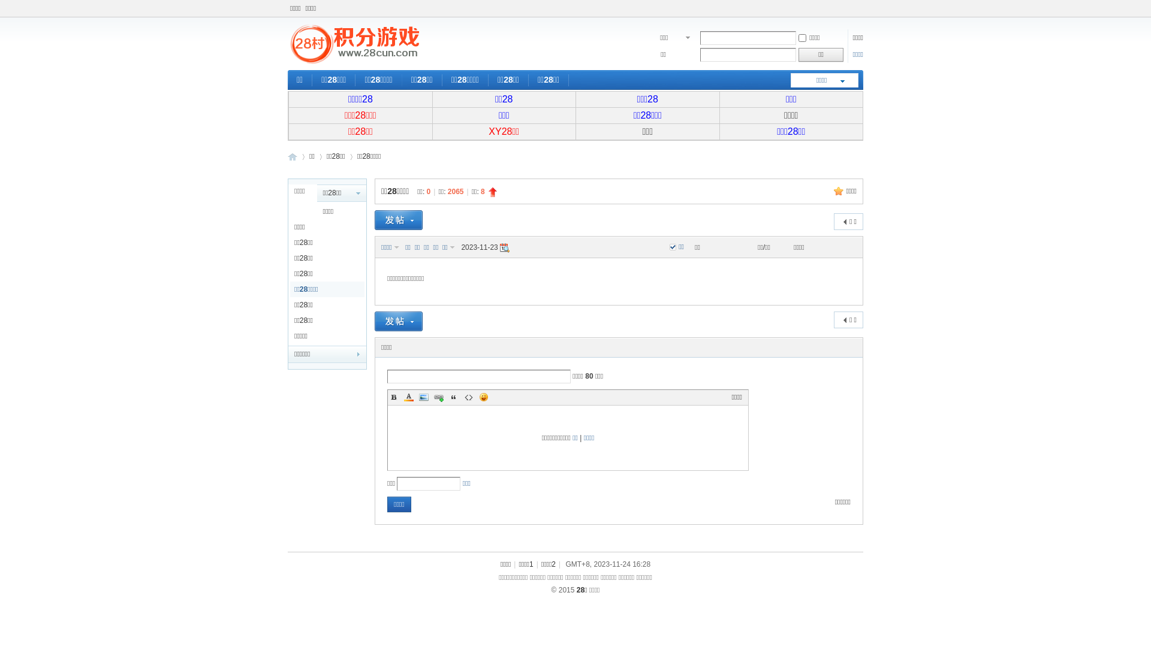 This screenshot has height=647, width=1151. What do you see at coordinates (394, 397) in the screenshot?
I see `B` at bounding box center [394, 397].